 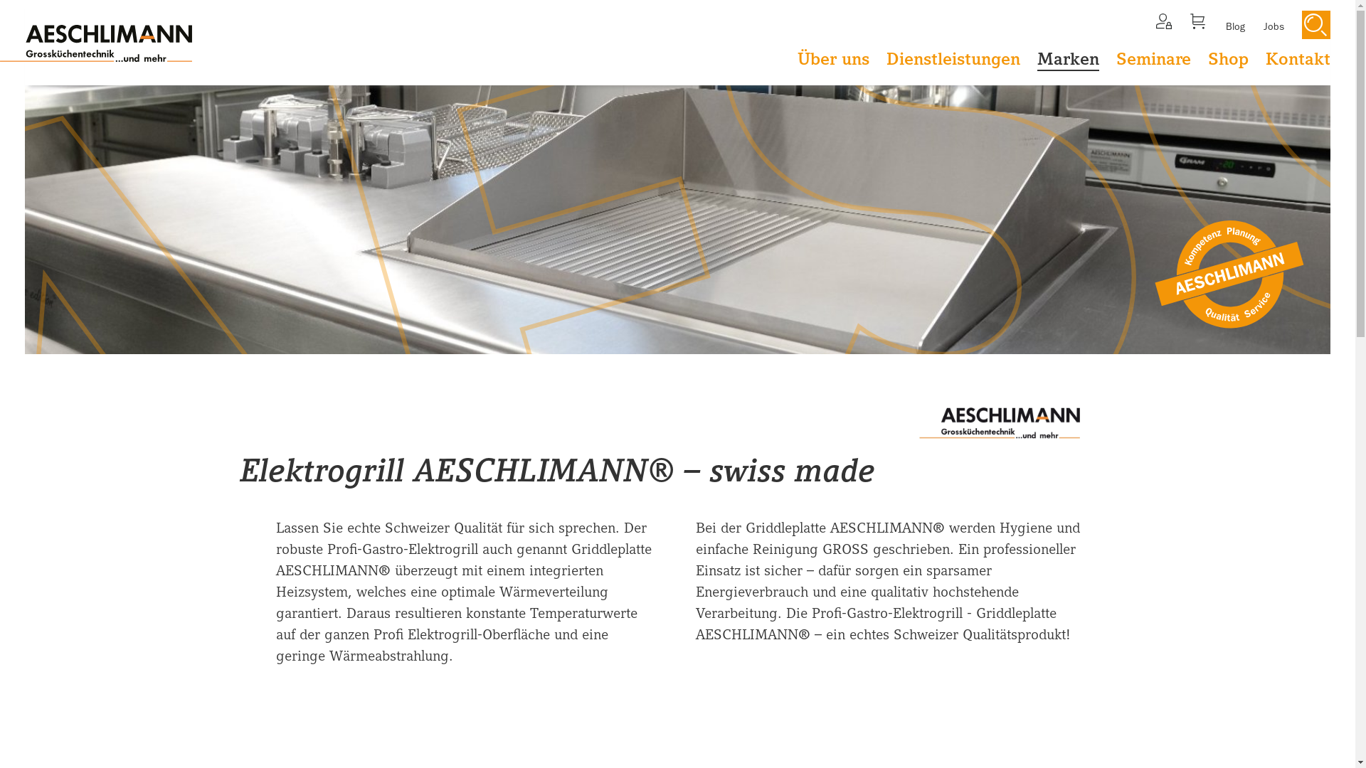 What do you see at coordinates (1069, 60) in the screenshot?
I see `Marken` at bounding box center [1069, 60].